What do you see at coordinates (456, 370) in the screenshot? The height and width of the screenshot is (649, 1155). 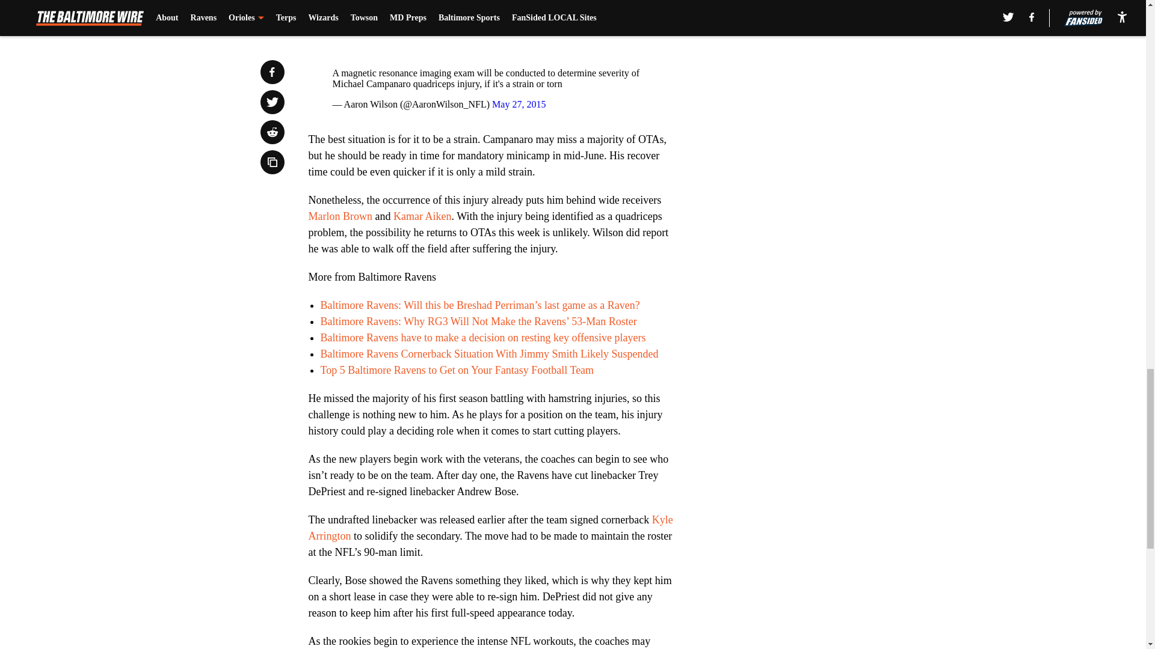 I see `Top 5 Baltimore Ravens to Get on Your Fantasy Football Team` at bounding box center [456, 370].